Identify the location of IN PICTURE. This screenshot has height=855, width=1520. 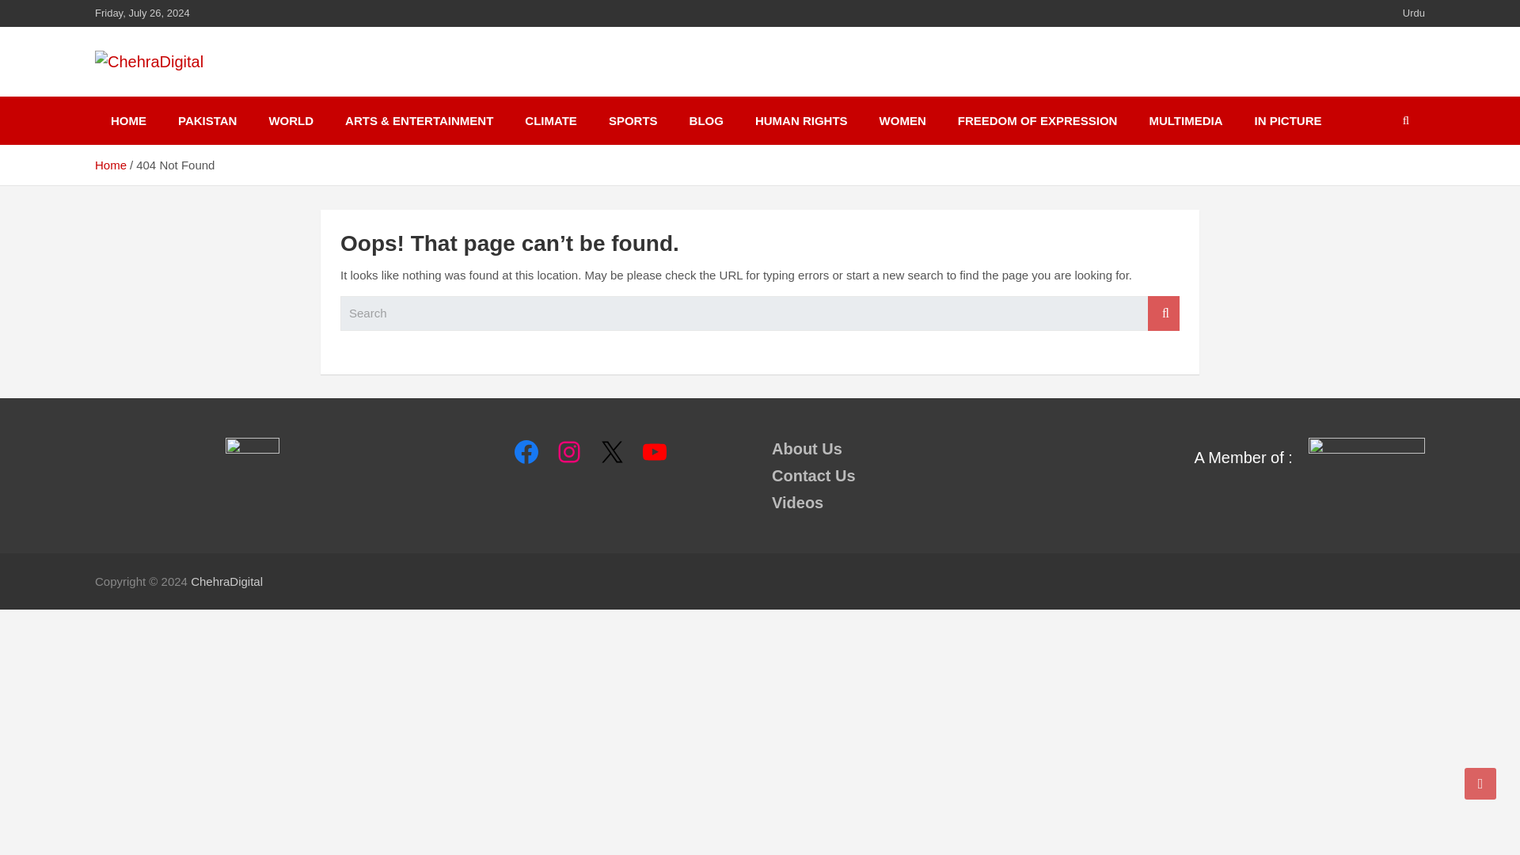
(1287, 120).